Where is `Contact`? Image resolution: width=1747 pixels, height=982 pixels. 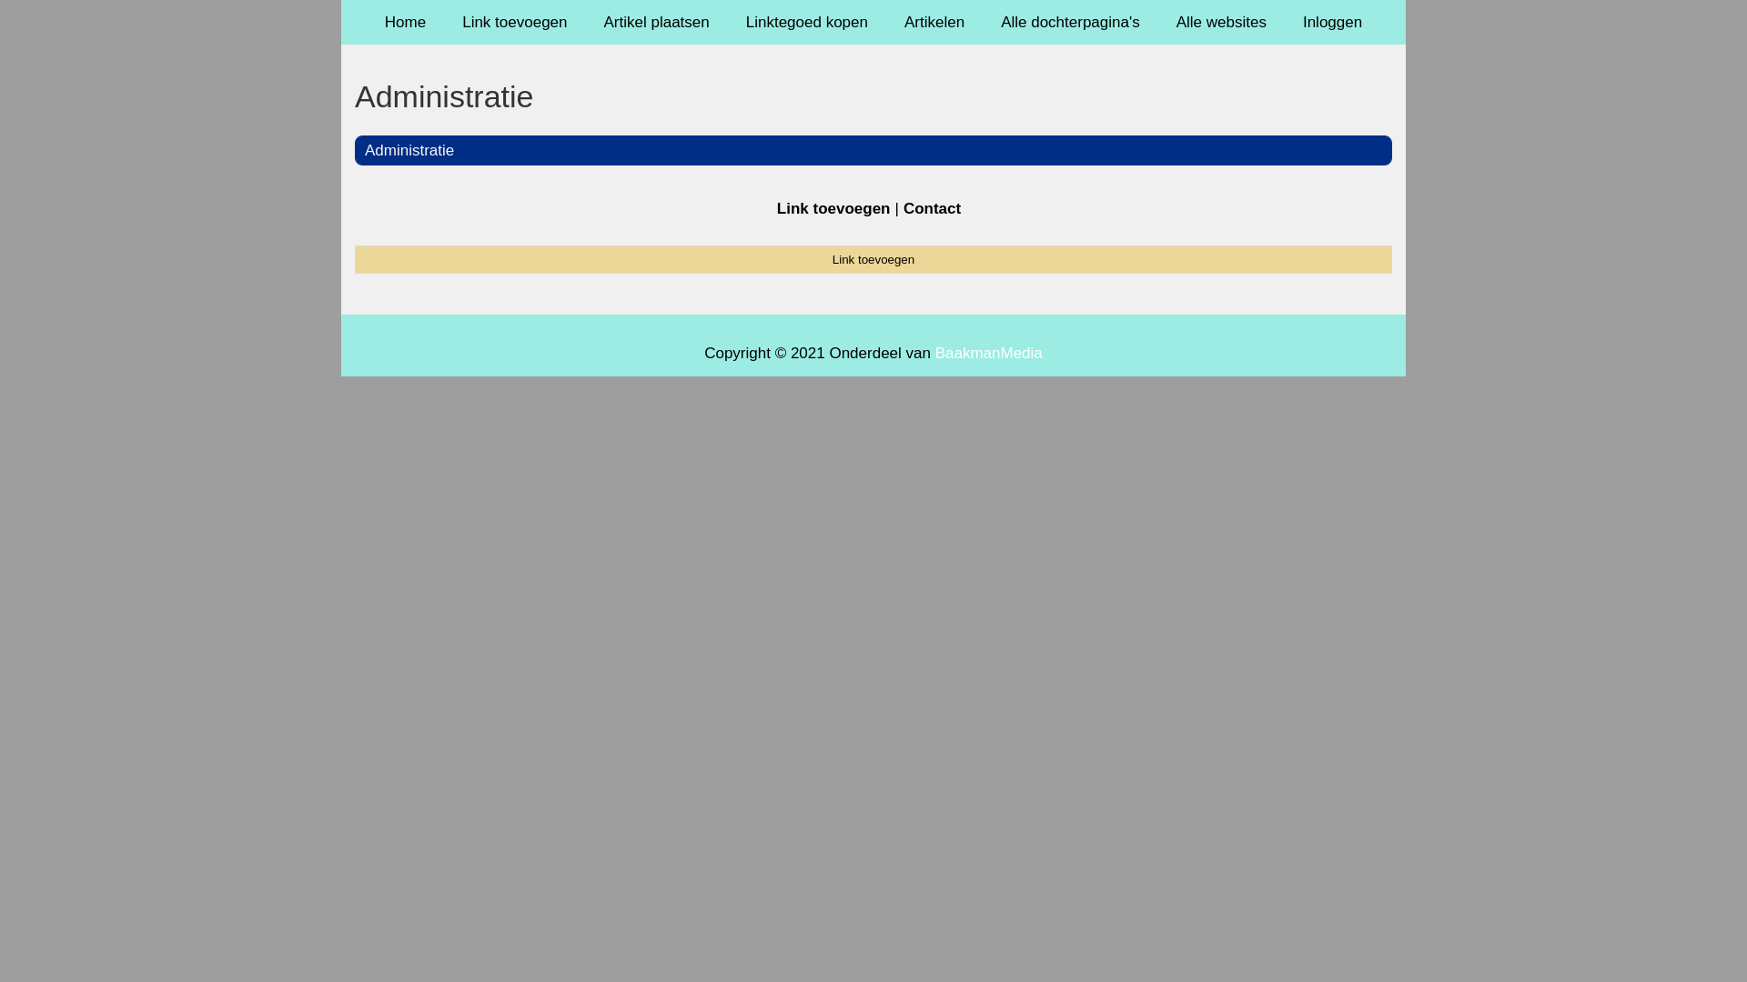 Contact is located at coordinates (932, 209).